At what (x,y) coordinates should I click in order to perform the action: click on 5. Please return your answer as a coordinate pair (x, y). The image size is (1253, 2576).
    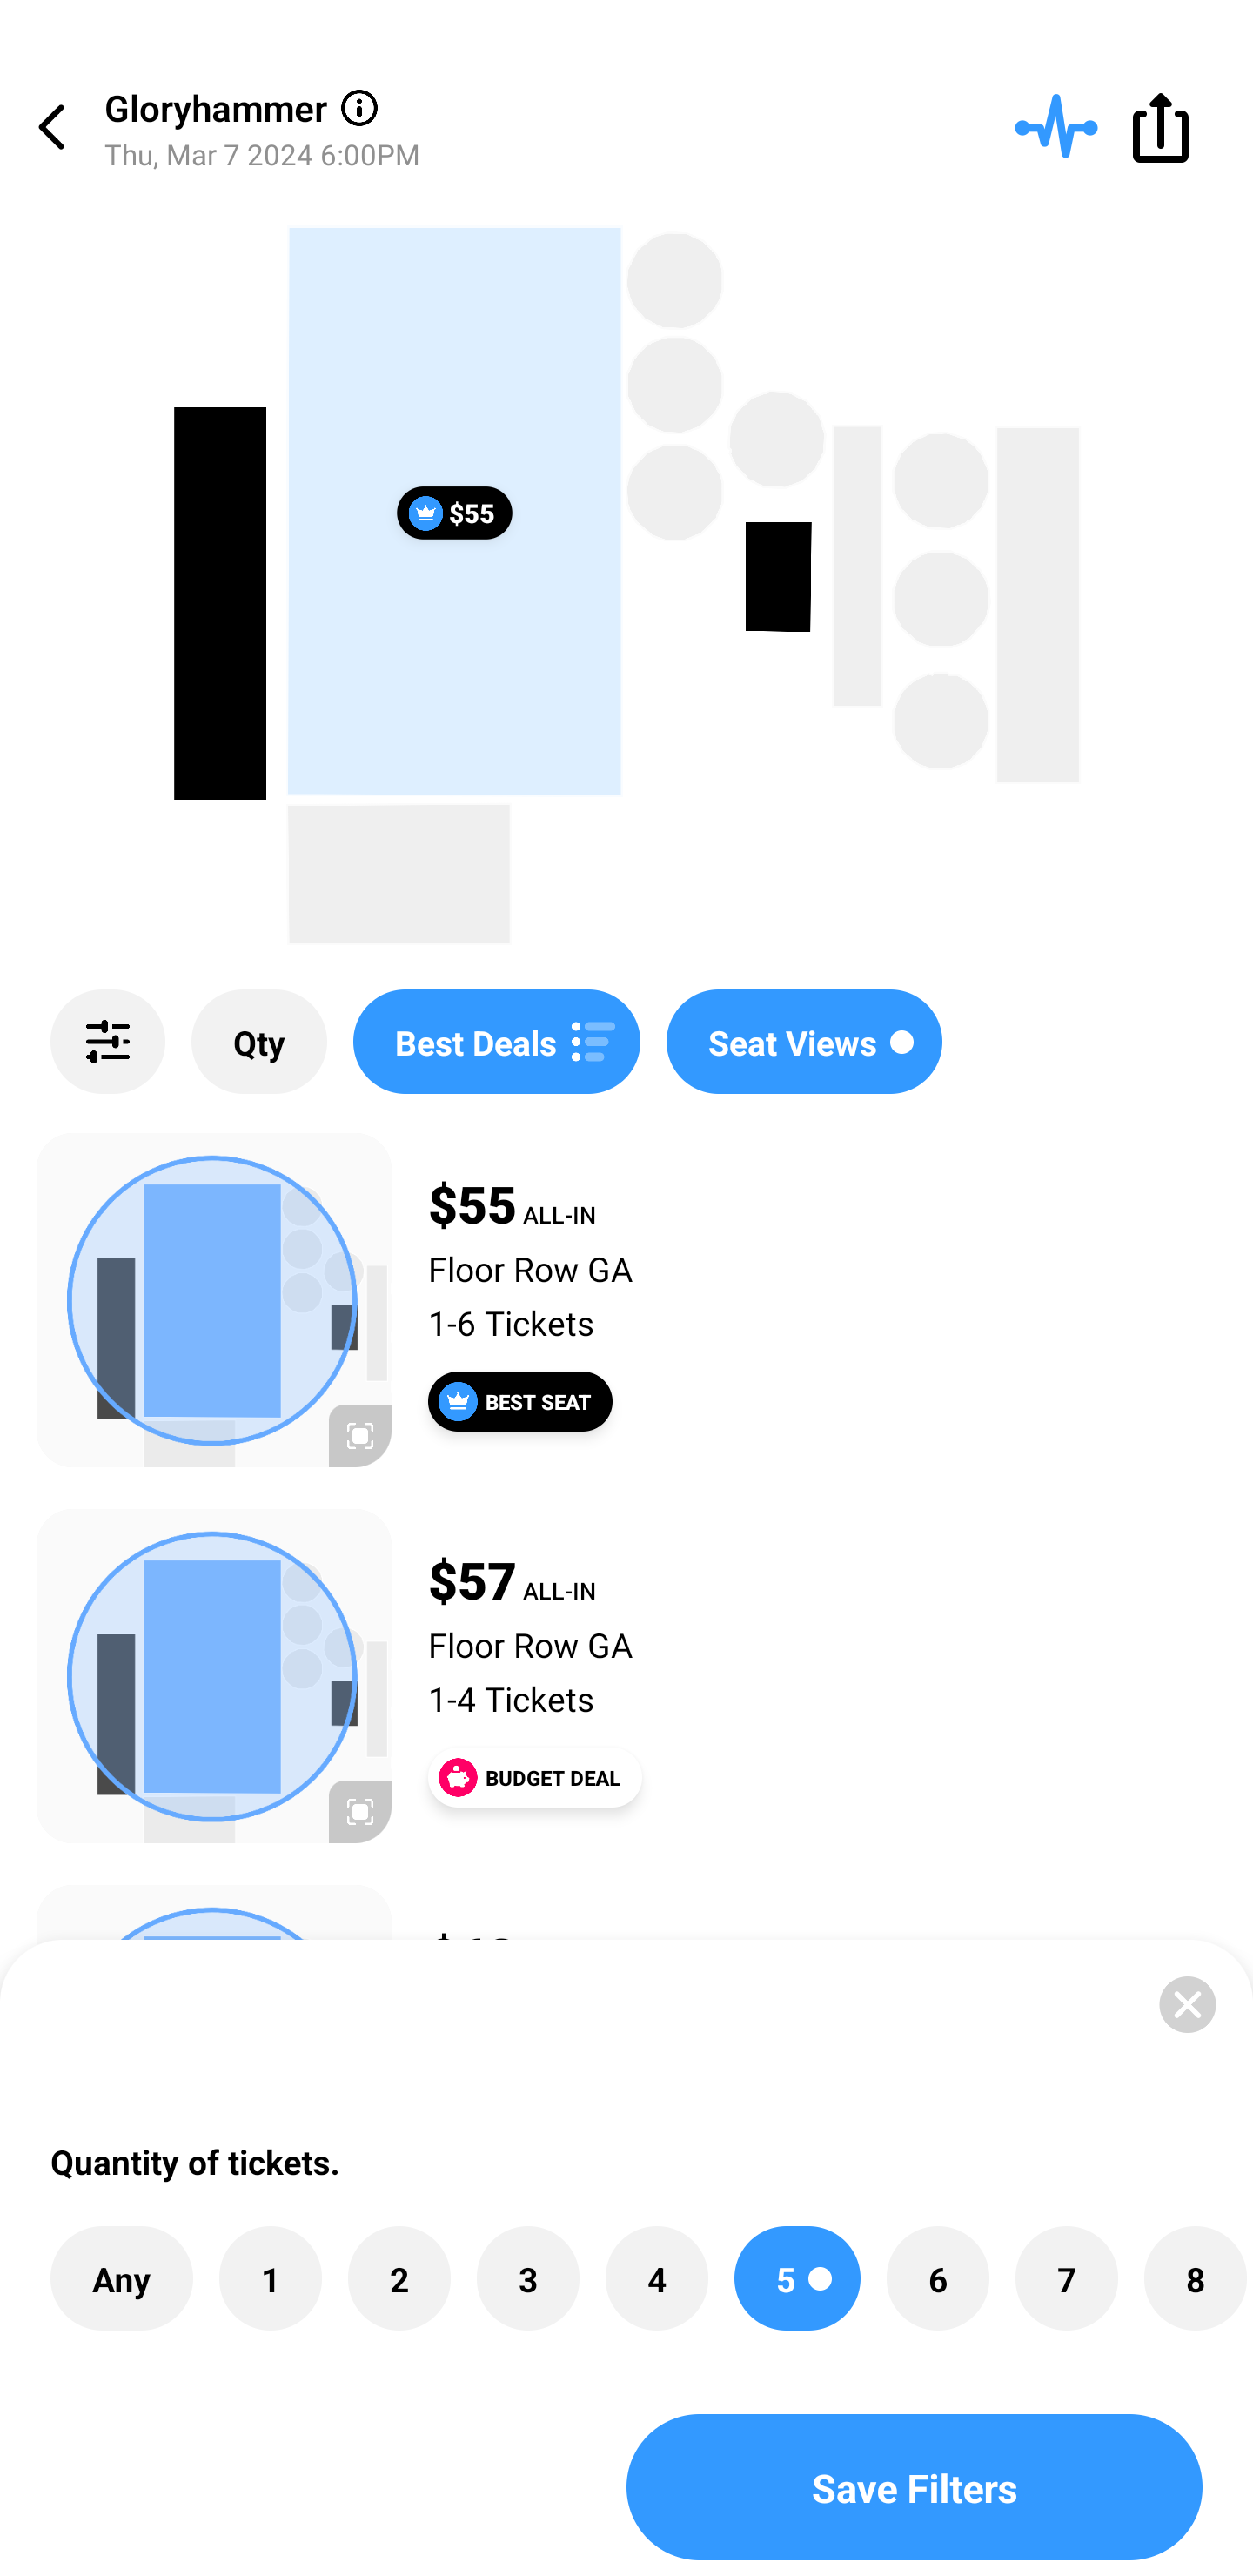
    Looking at the image, I should click on (797, 2278).